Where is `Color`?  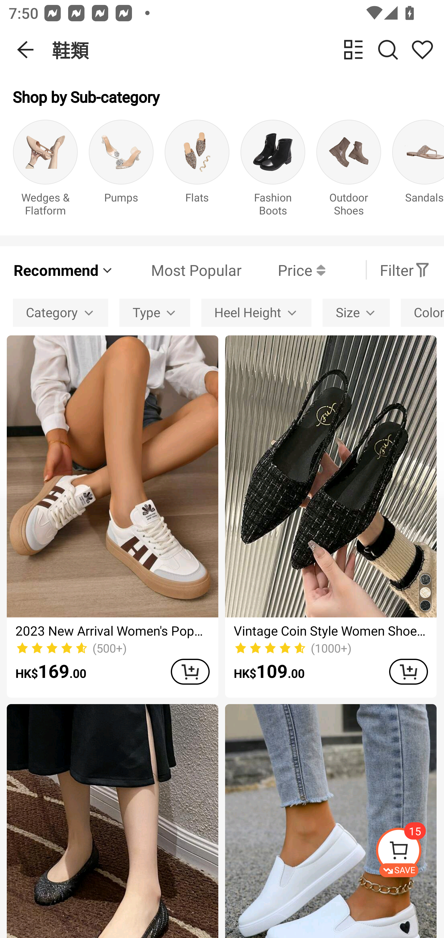
Color is located at coordinates (422, 312).